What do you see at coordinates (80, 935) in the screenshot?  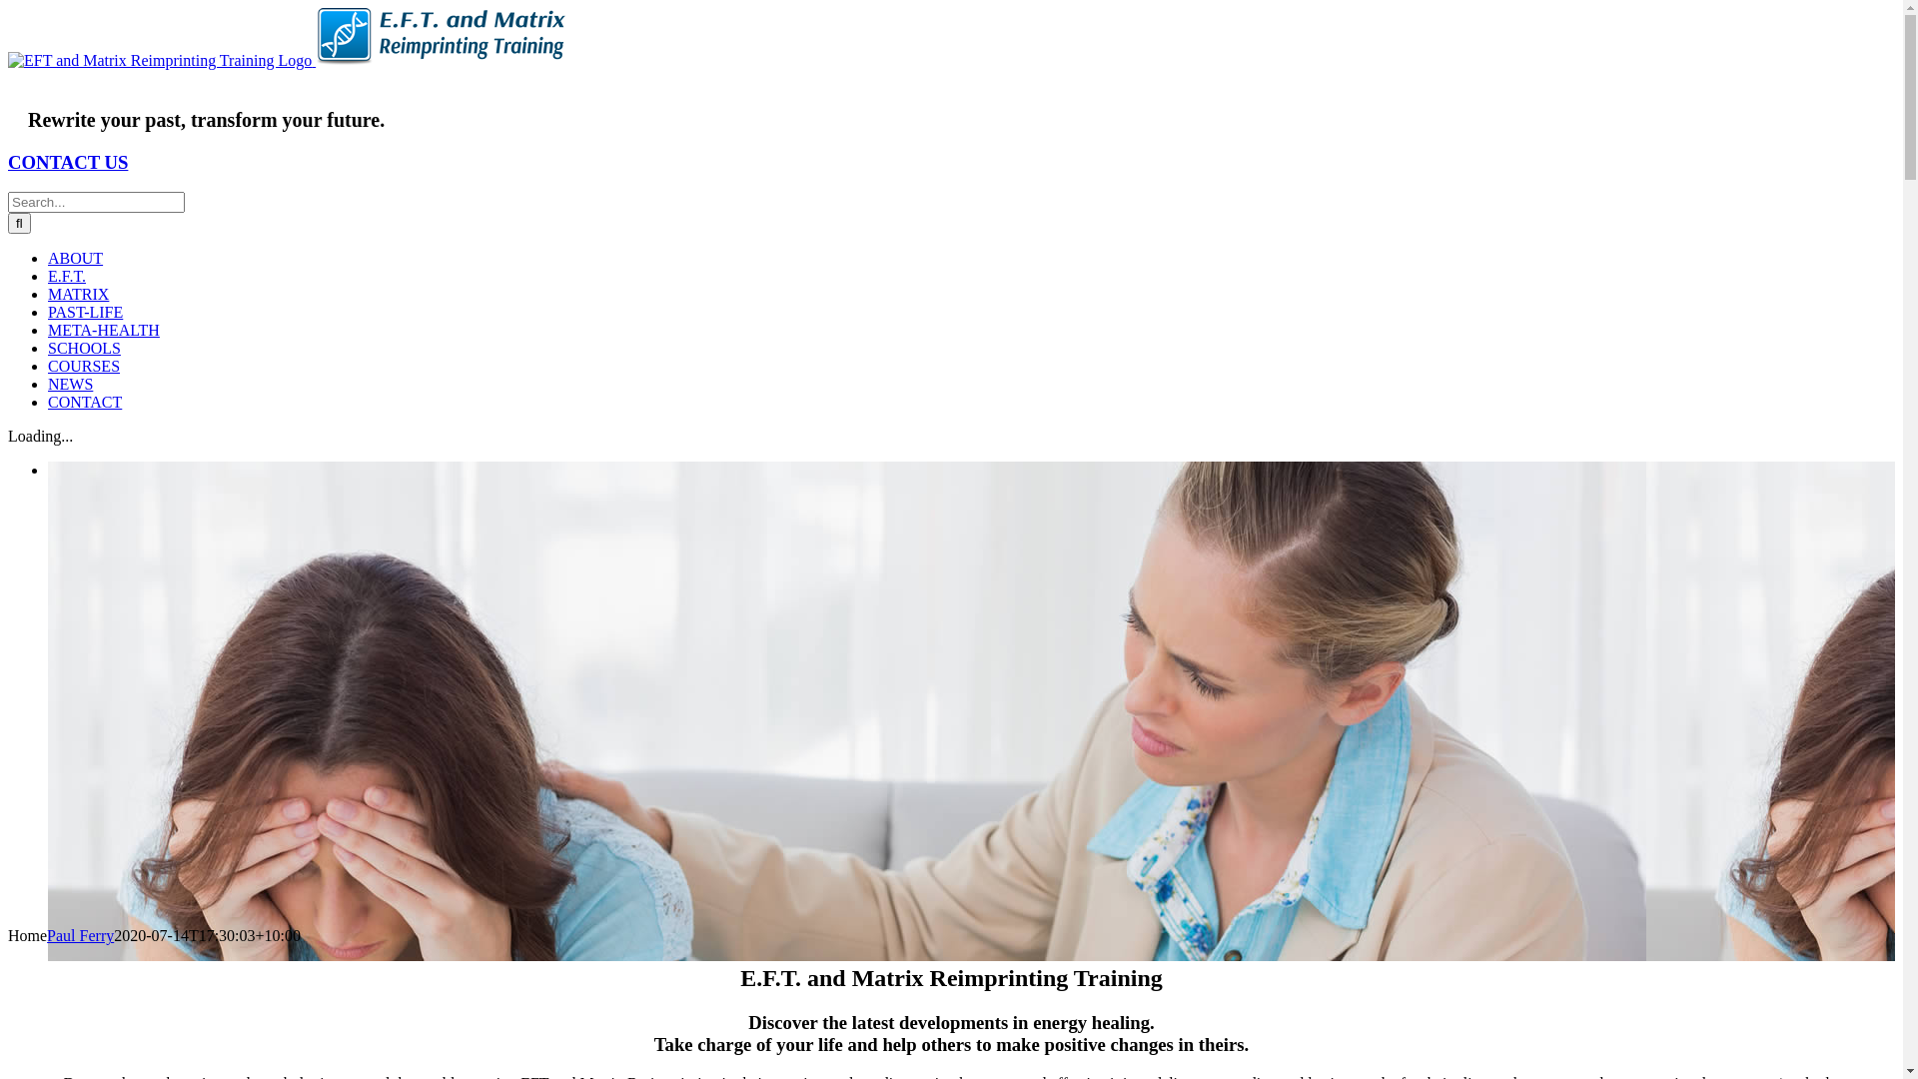 I see `Paul Ferry` at bounding box center [80, 935].